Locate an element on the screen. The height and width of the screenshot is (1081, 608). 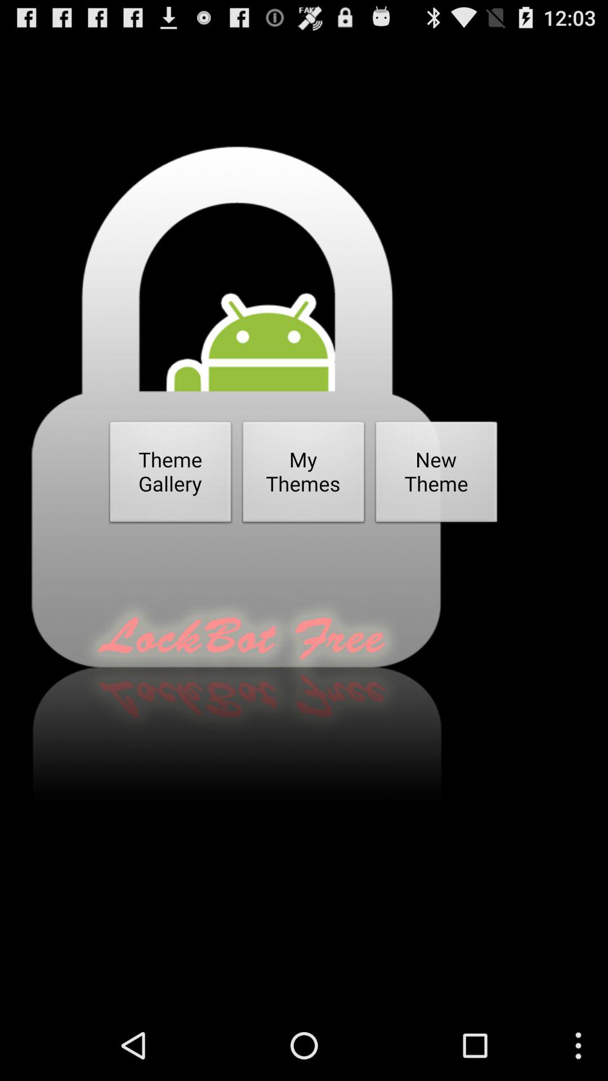
turn off the icon on the left is located at coordinates (171, 475).